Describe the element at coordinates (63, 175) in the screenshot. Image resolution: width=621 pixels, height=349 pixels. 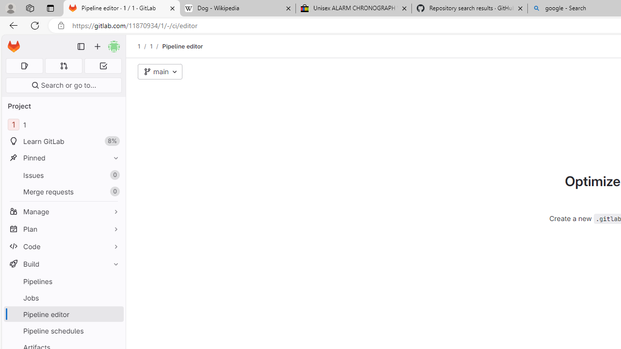
I see `Issues 0` at that location.